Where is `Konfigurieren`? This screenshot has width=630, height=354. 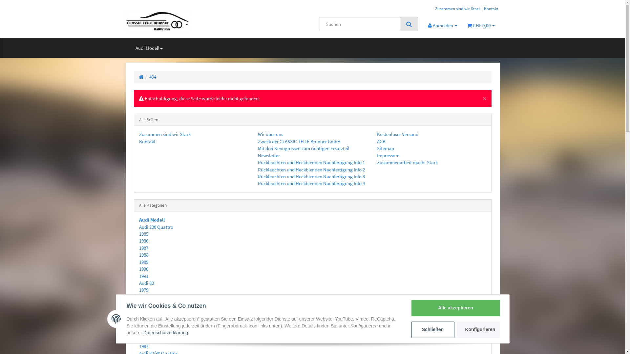 Konfigurieren is located at coordinates (478, 330).